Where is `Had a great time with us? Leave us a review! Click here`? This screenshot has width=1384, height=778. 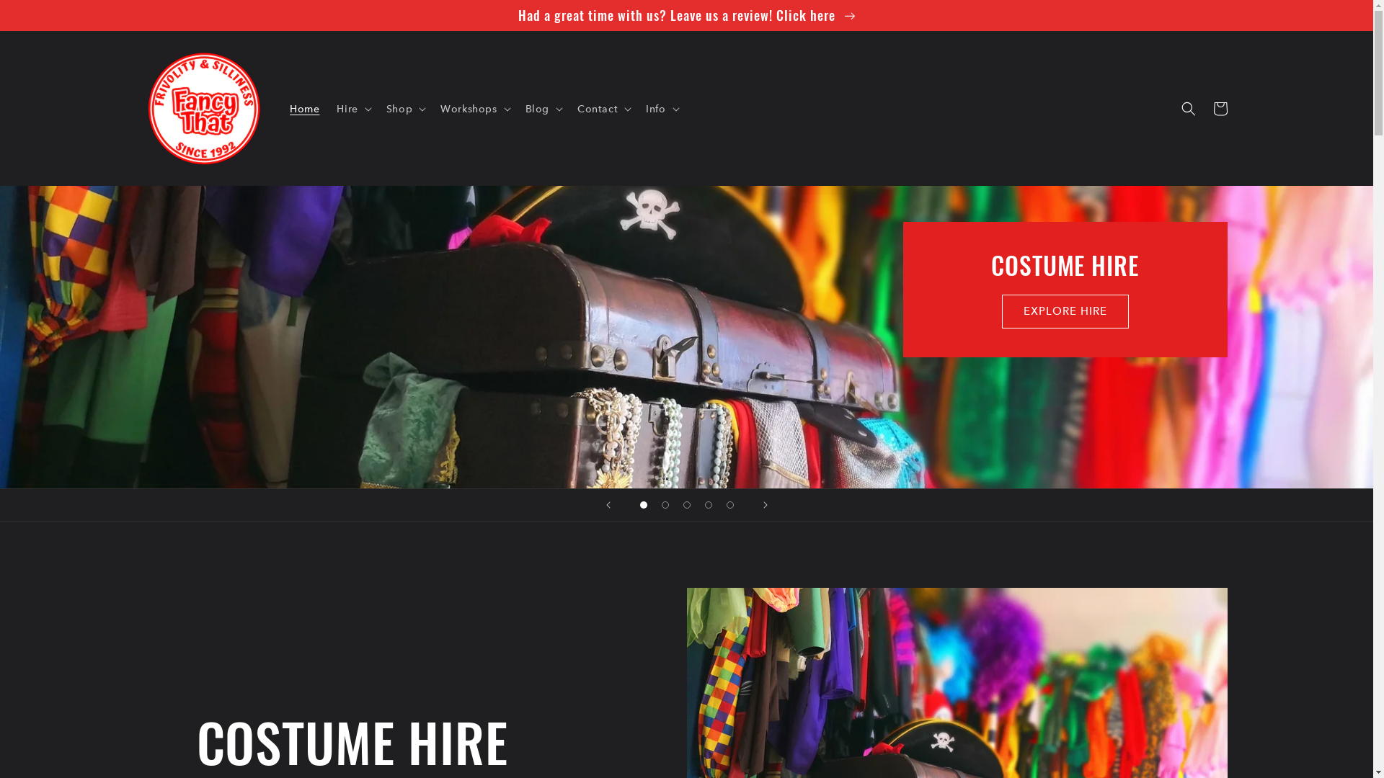
Had a great time with us? Leave us a review! Click here is located at coordinates (686, 15).